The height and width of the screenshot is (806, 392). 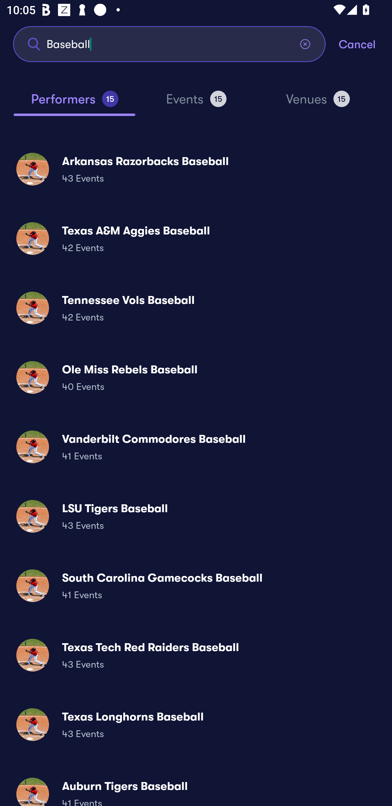 I want to click on Arkansas Razorbacks Baseball 43 Events, so click(x=196, y=169).